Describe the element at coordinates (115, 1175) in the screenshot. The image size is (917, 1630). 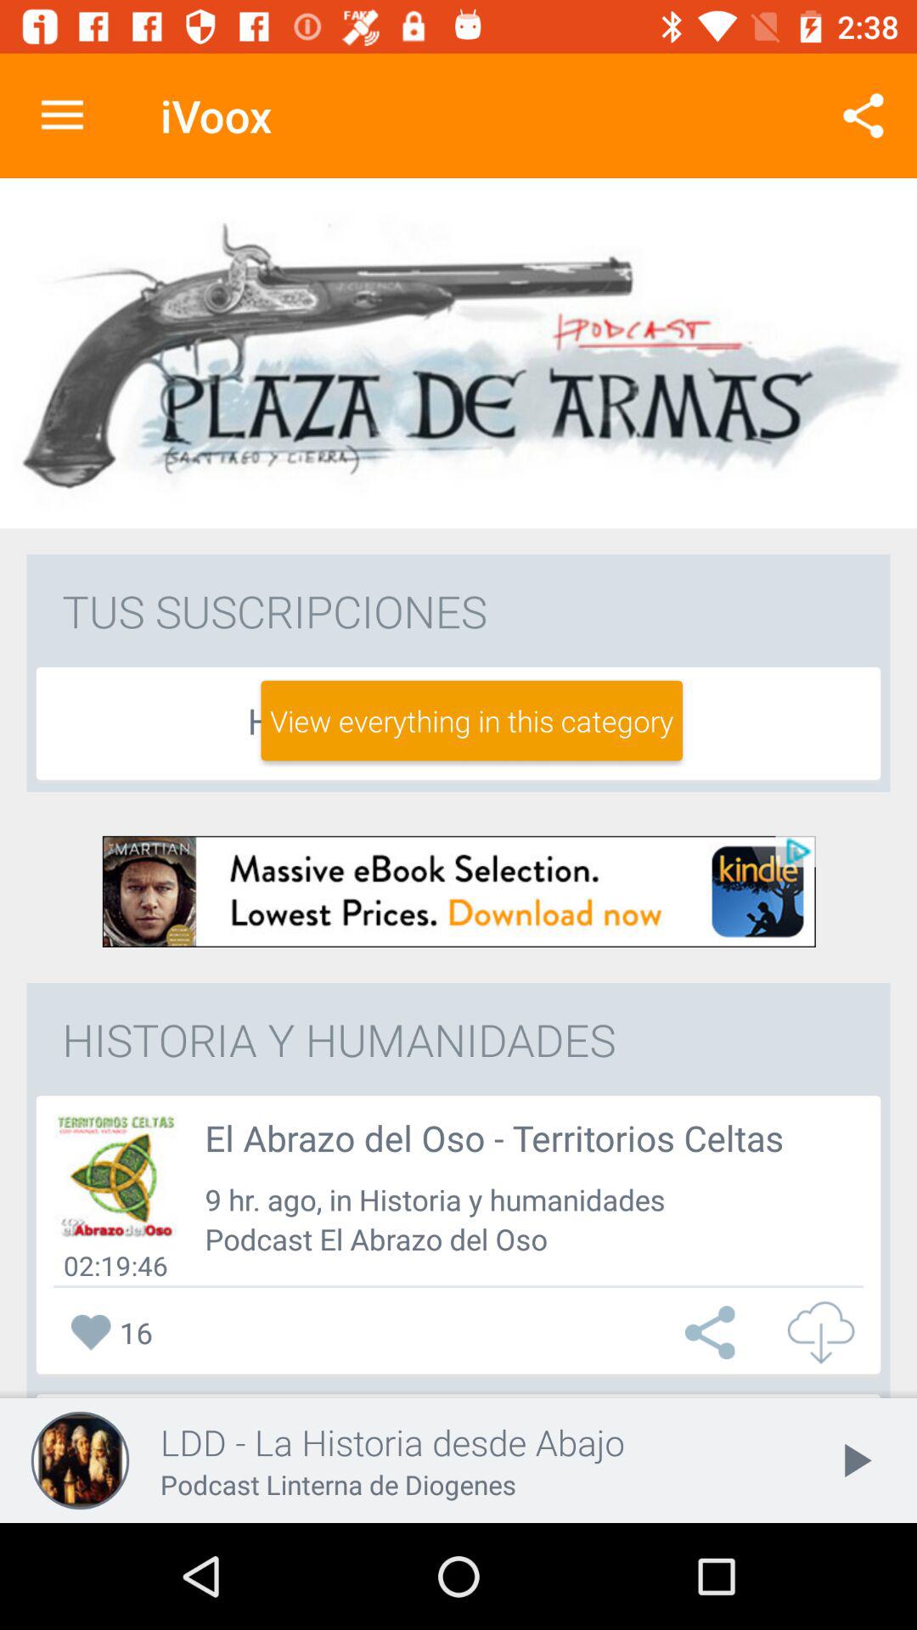
I see `view this podcast episode` at that location.